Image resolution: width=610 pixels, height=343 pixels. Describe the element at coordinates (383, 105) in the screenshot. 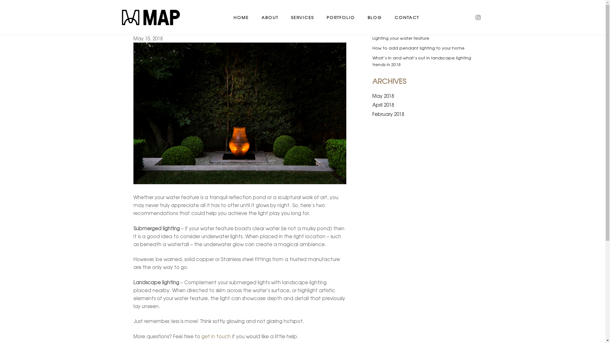

I see `April 2018` at that location.